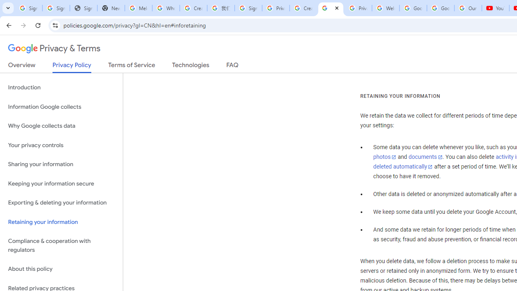 The height and width of the screenshot is (291, 517). I want to click on New Tab, so click(111, 8).